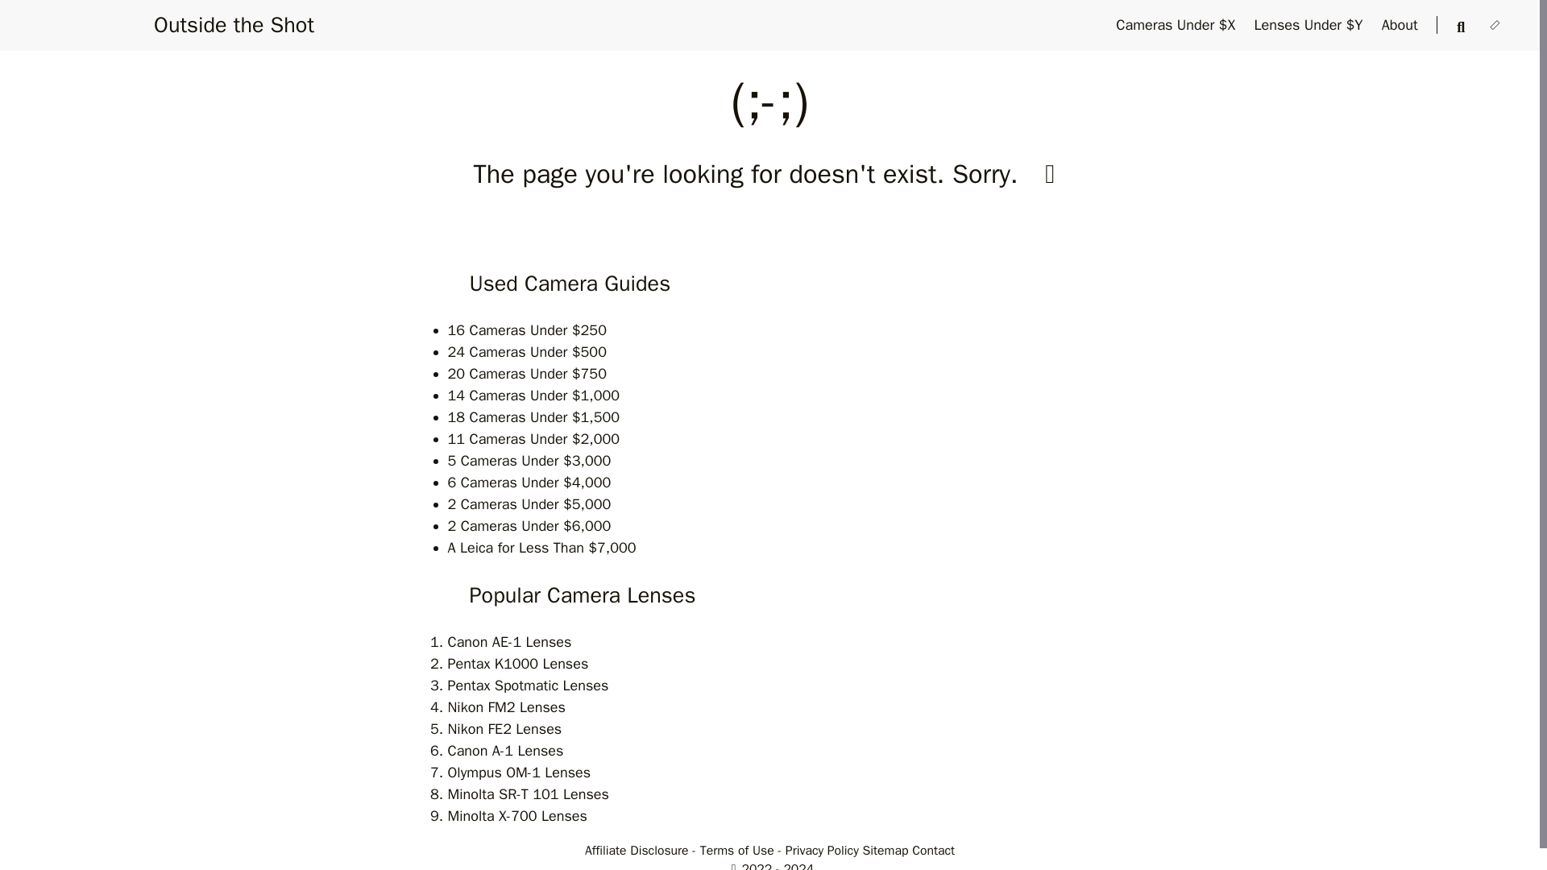  What do you see at coordinates (1050, 174) in the screenshot?
I see `Back` at bounding box center [1050, 174].